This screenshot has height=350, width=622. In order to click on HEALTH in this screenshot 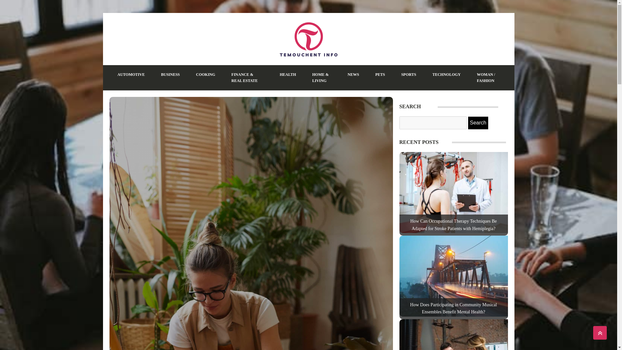, I will do `click(288, 75)`.